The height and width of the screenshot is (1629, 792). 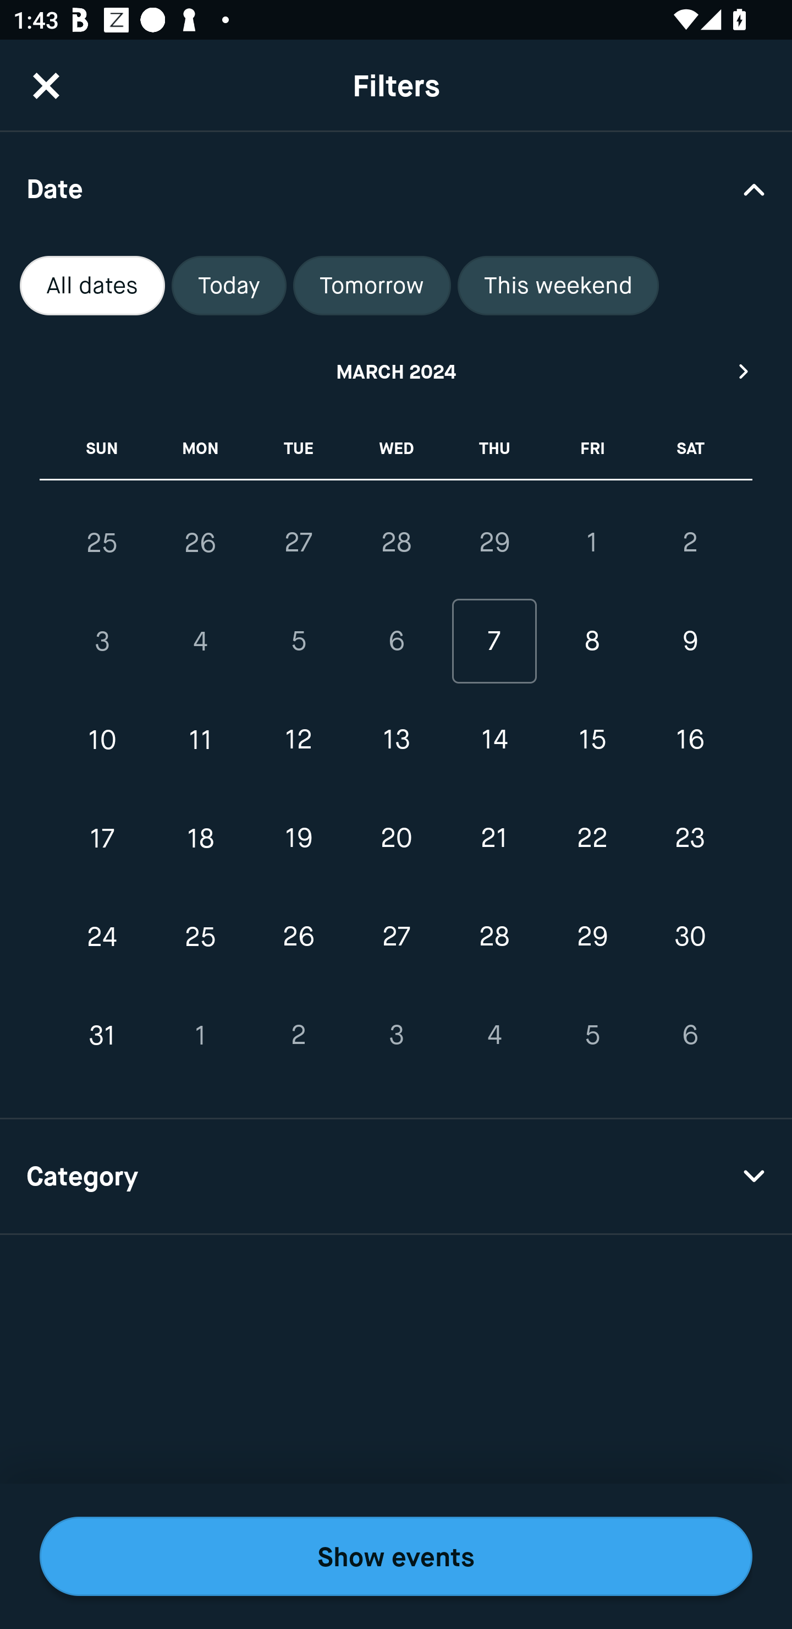 What do you see at coordinates (298, 1035) in the screenshot?
I see `2` at bounding box center [298, 1035].